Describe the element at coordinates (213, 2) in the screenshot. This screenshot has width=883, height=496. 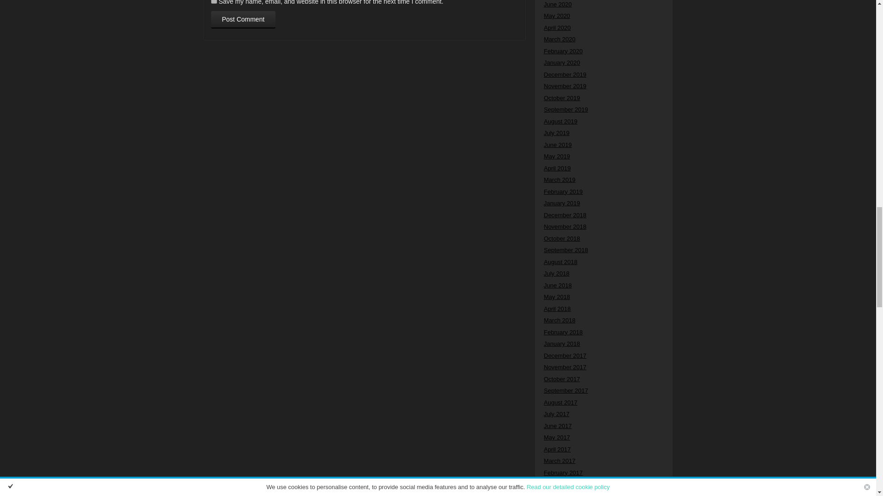
I see `yes` at that location.